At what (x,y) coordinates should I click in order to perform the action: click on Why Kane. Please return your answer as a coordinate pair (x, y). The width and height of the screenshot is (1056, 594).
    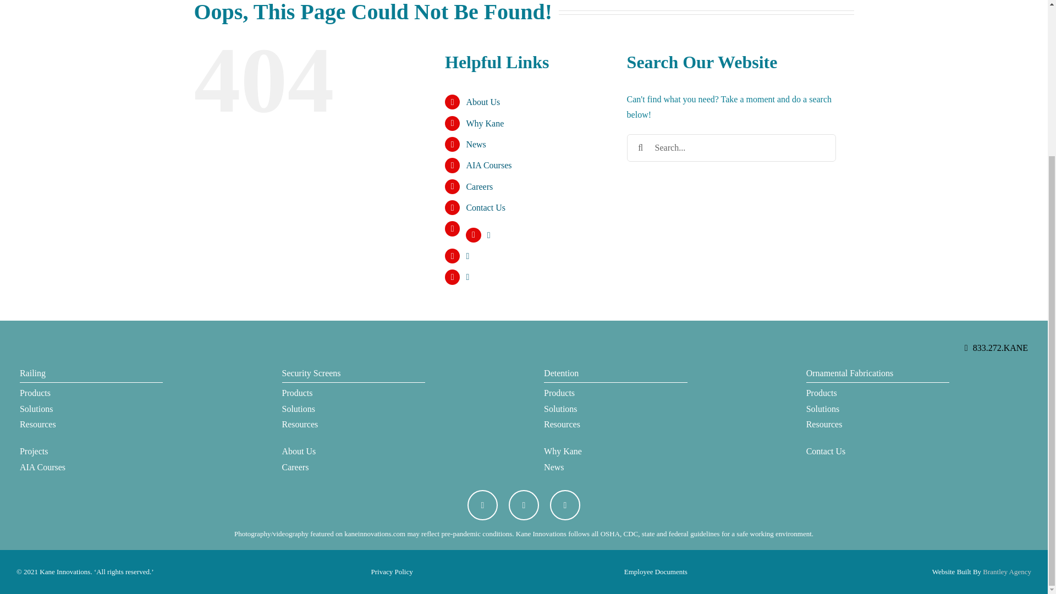
    Looking at the image, I should click on (484, 123).